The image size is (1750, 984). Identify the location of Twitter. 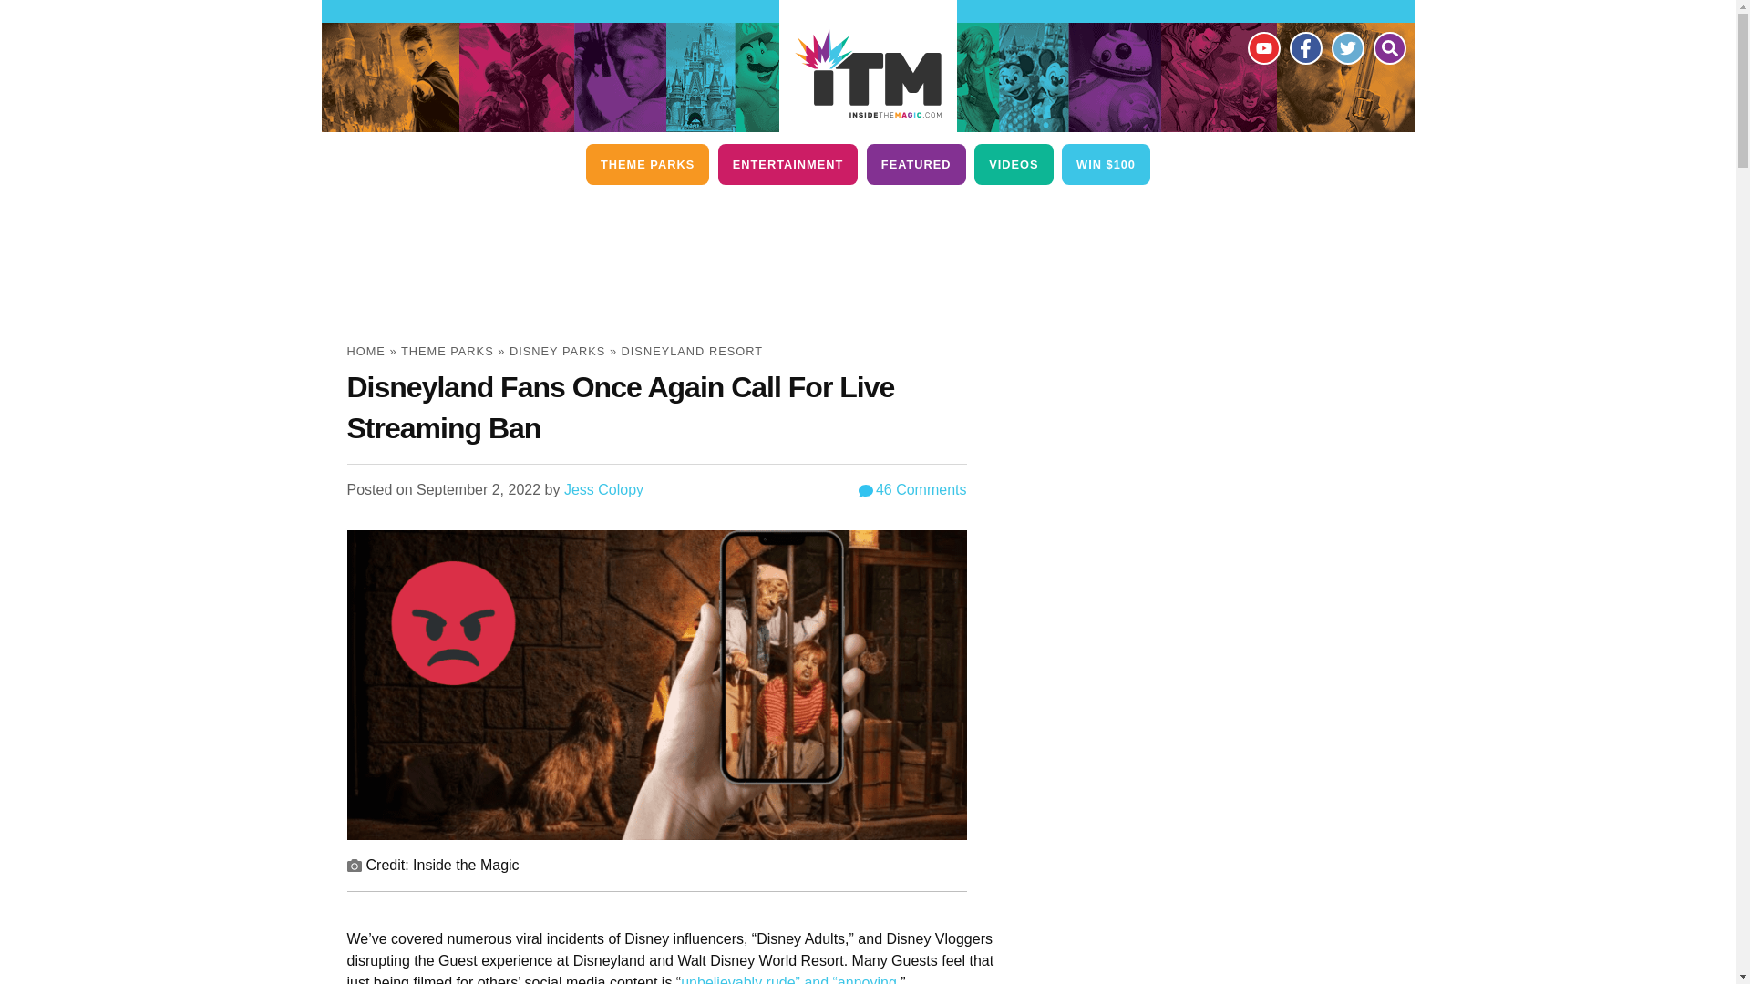
(1346, 47).